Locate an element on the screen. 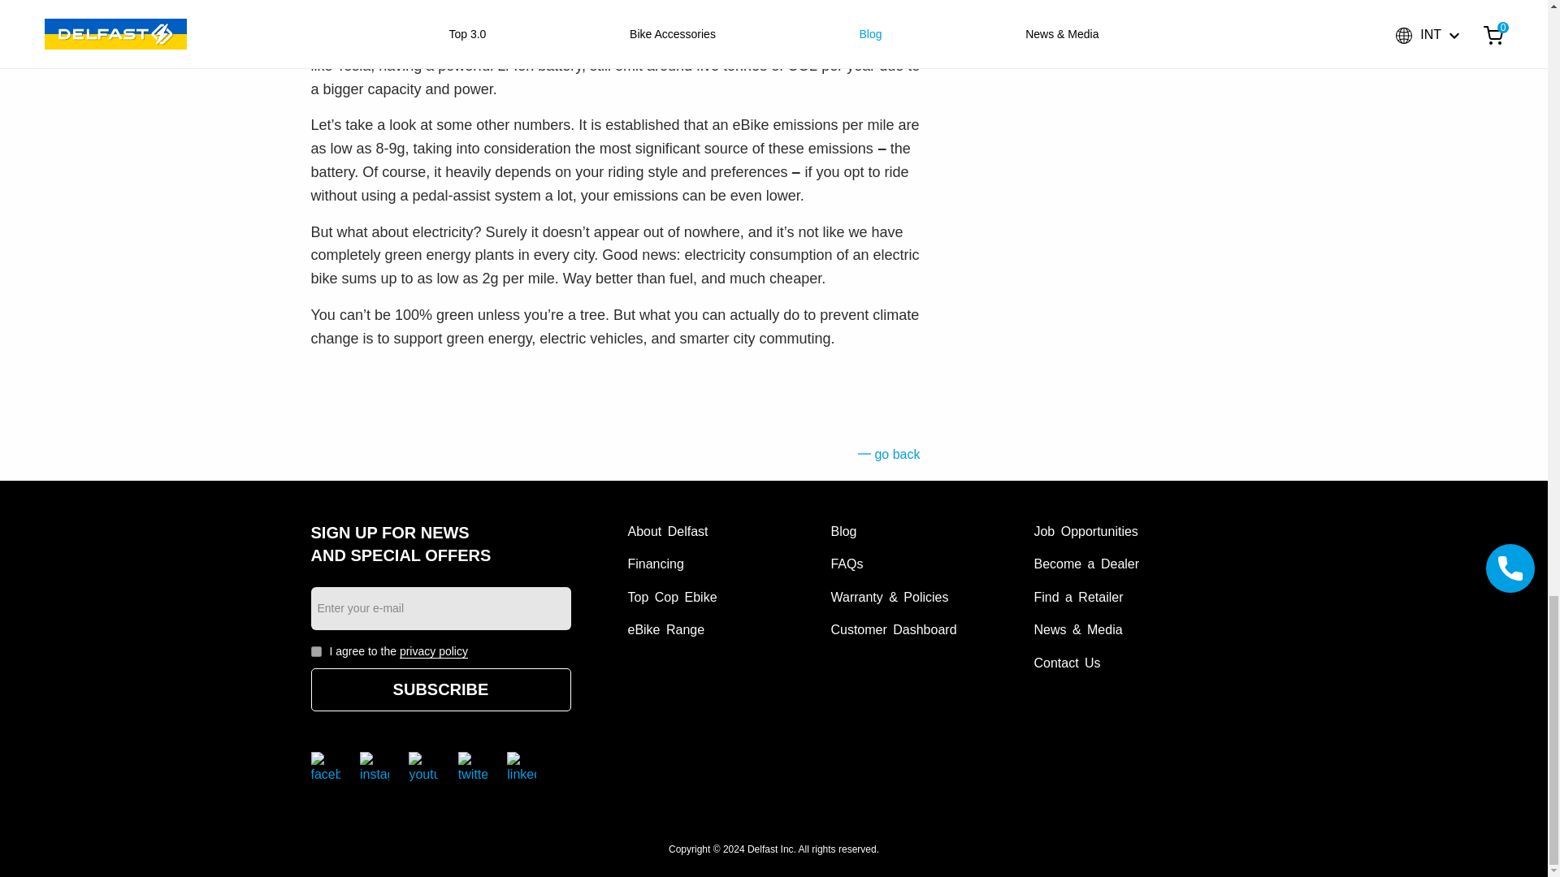 The height and width of the screenshot is (877, 1560). About Delfast is located at coordinates (667, 531).